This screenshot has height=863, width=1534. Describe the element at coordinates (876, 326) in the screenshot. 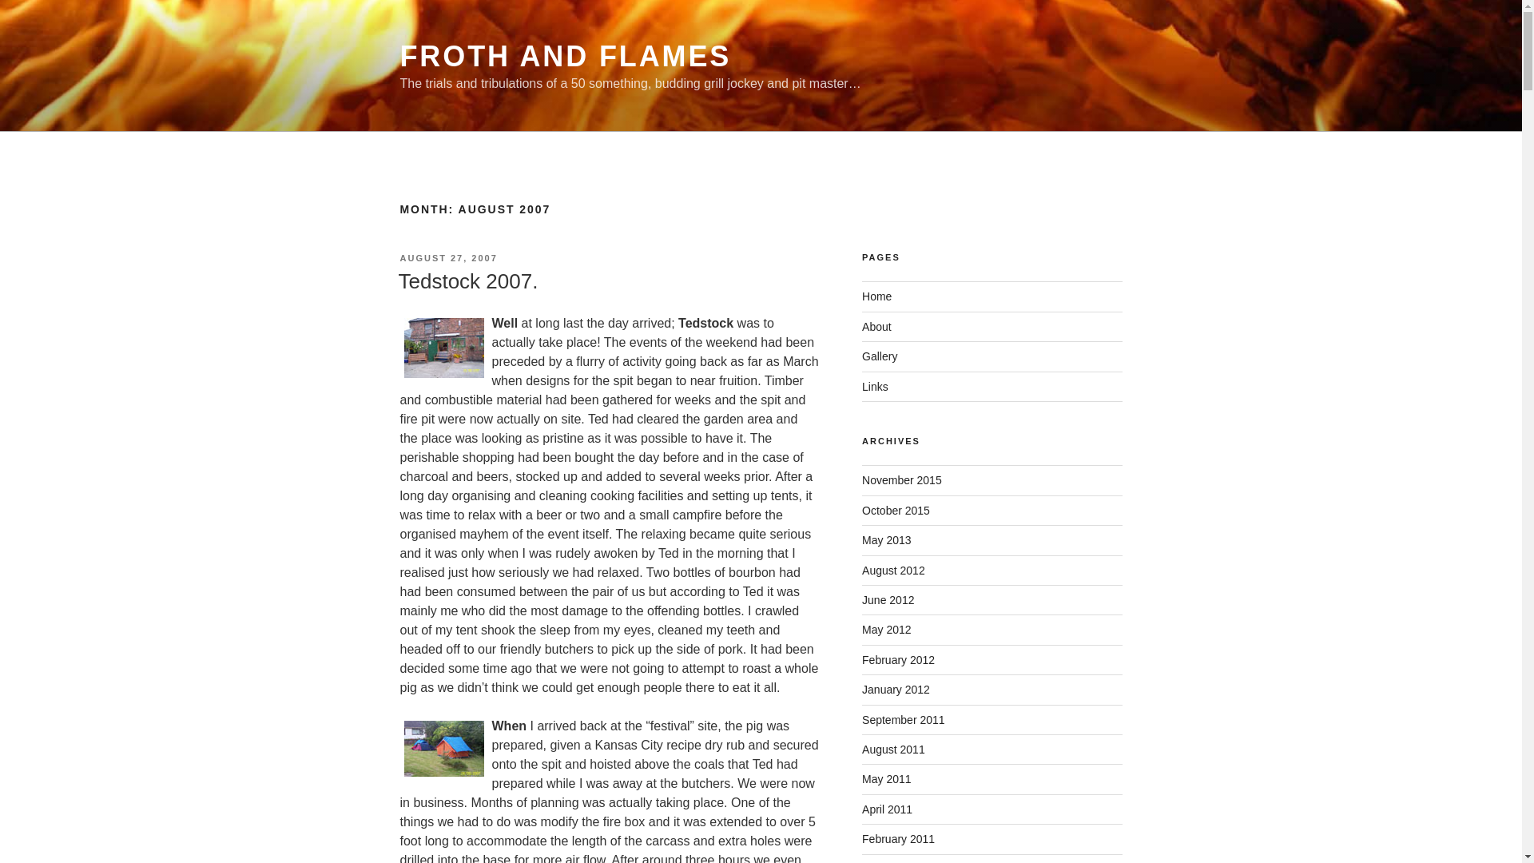

I see `About` at that location.